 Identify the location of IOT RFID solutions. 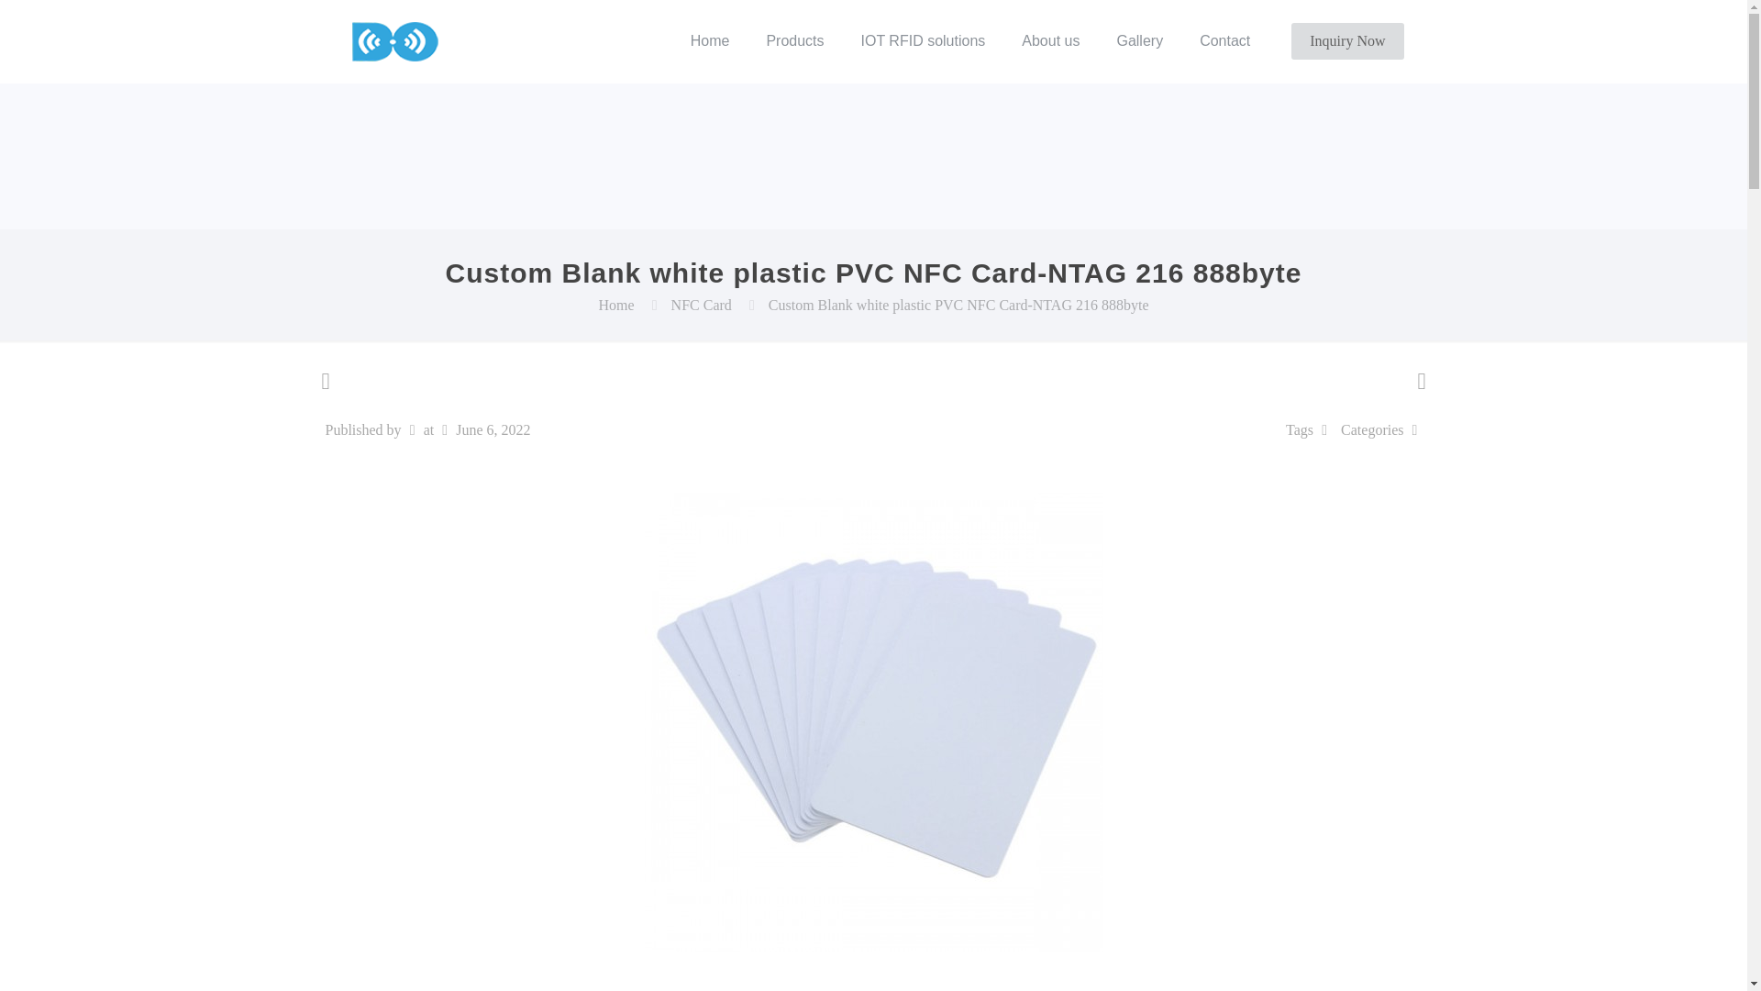
(923, 40).